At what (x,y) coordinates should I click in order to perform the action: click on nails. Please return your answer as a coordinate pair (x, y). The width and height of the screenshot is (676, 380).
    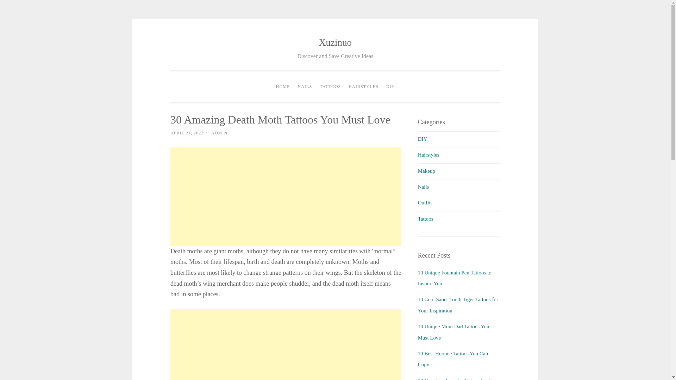
    Looking at the image, I should click on (423, 186).